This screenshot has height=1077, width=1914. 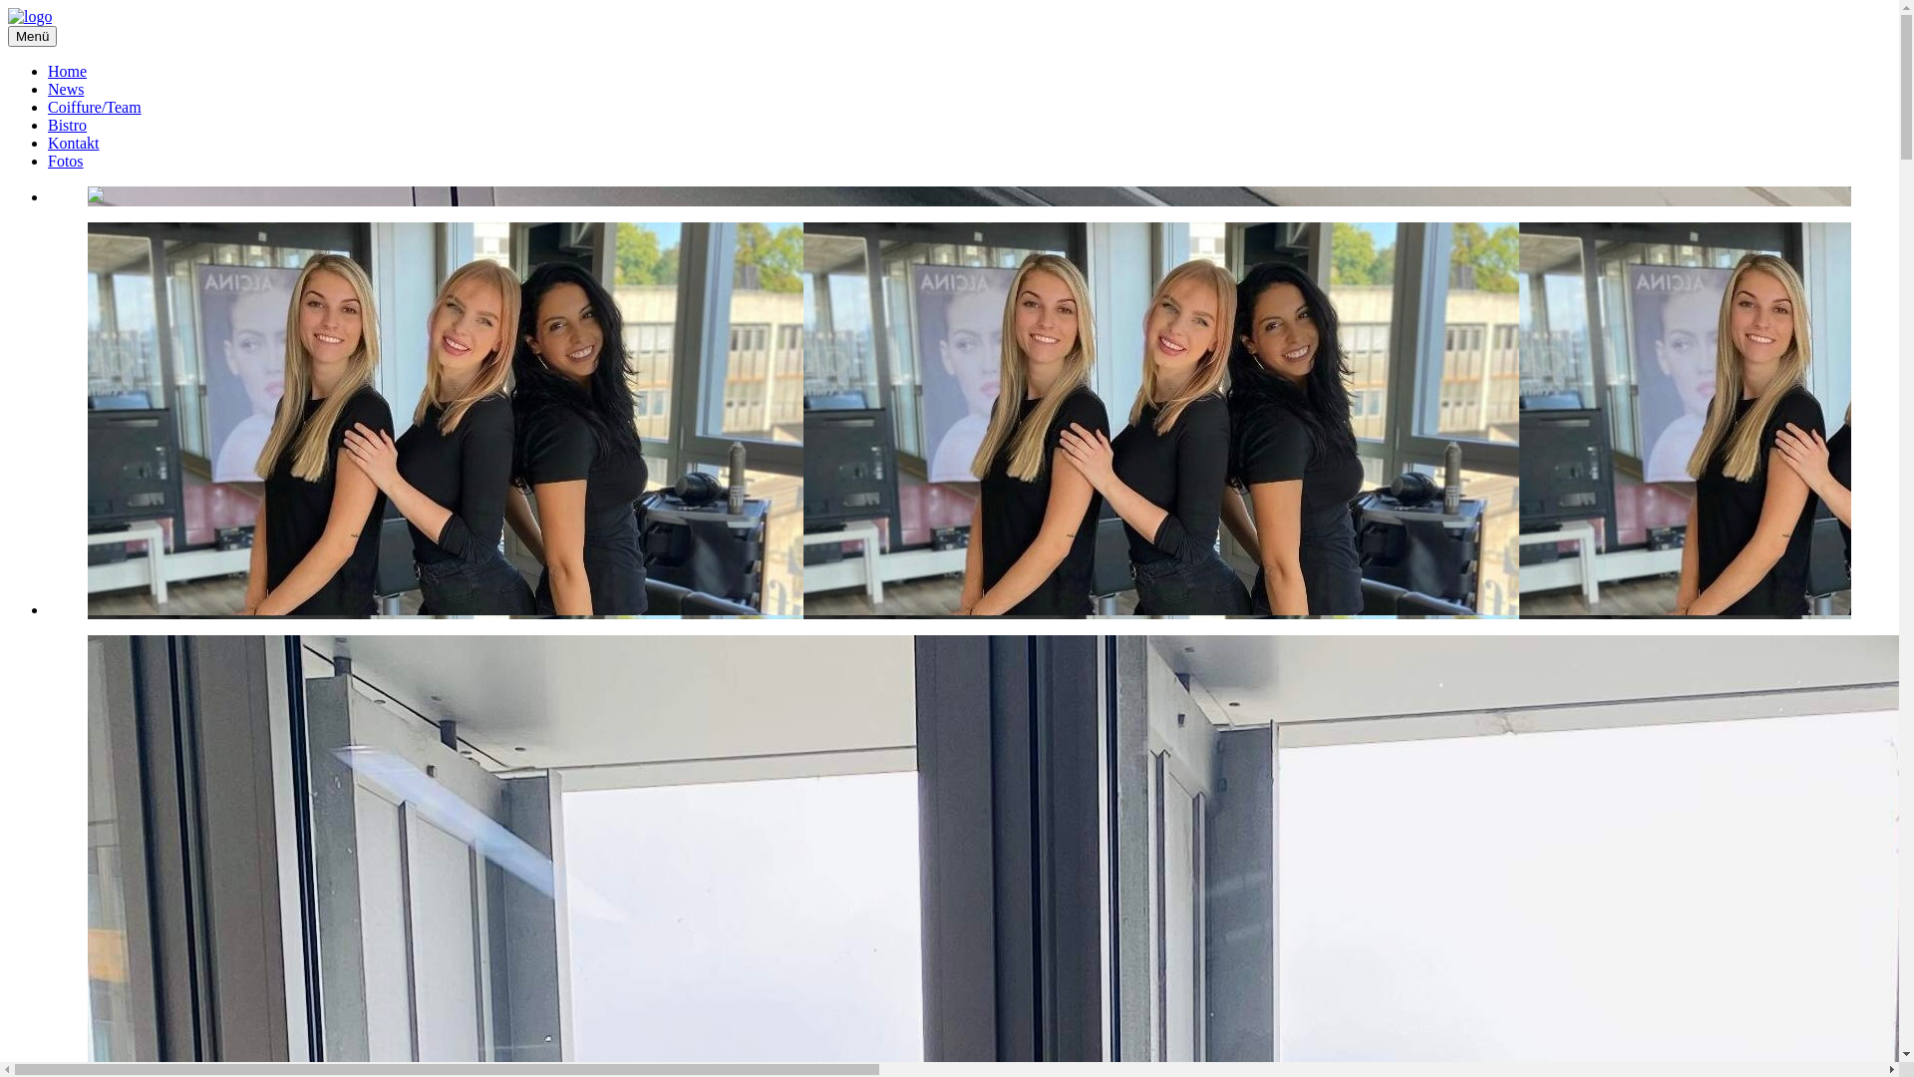 I want to click on Fotos, so click(x=66, y=162).